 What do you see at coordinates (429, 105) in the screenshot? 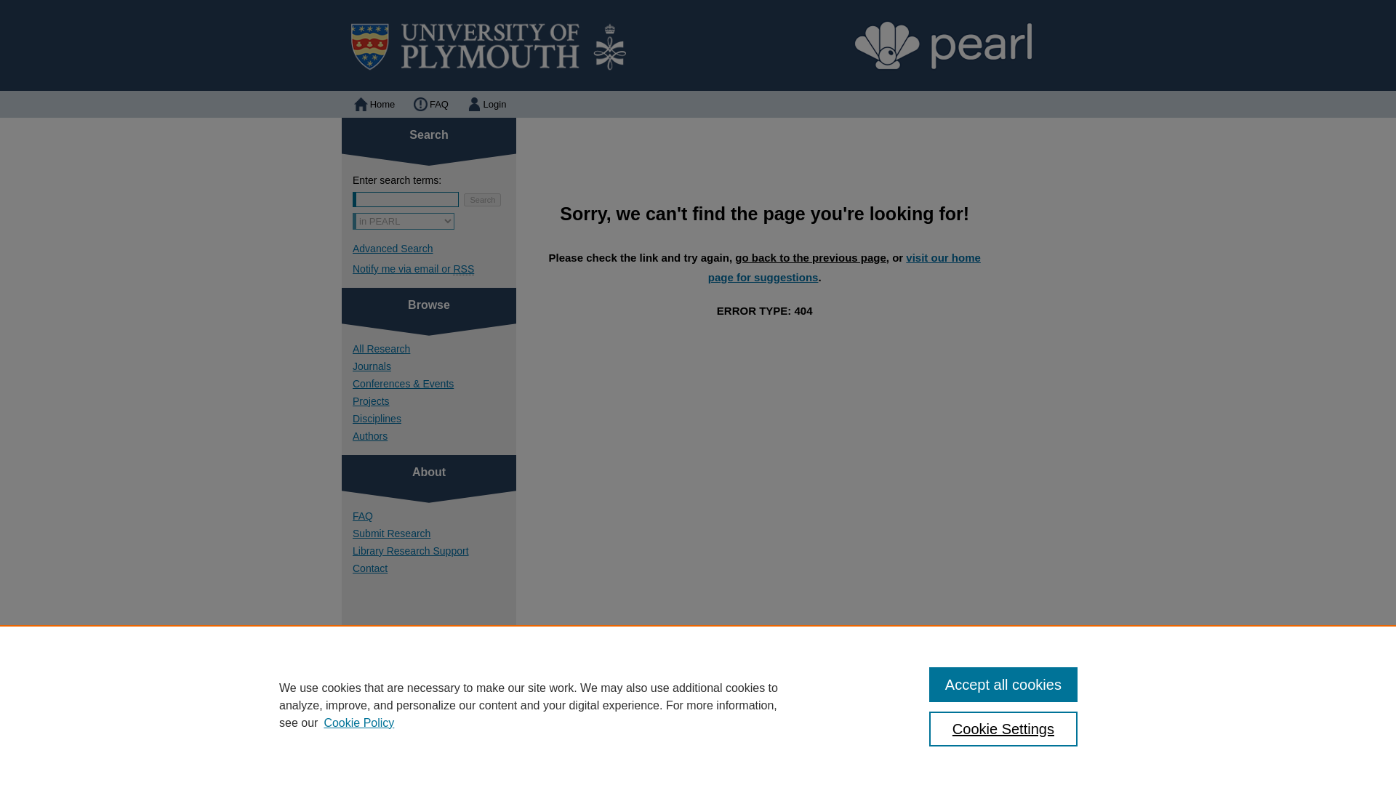
I see `FAQ` at bounding box center [429, 105].